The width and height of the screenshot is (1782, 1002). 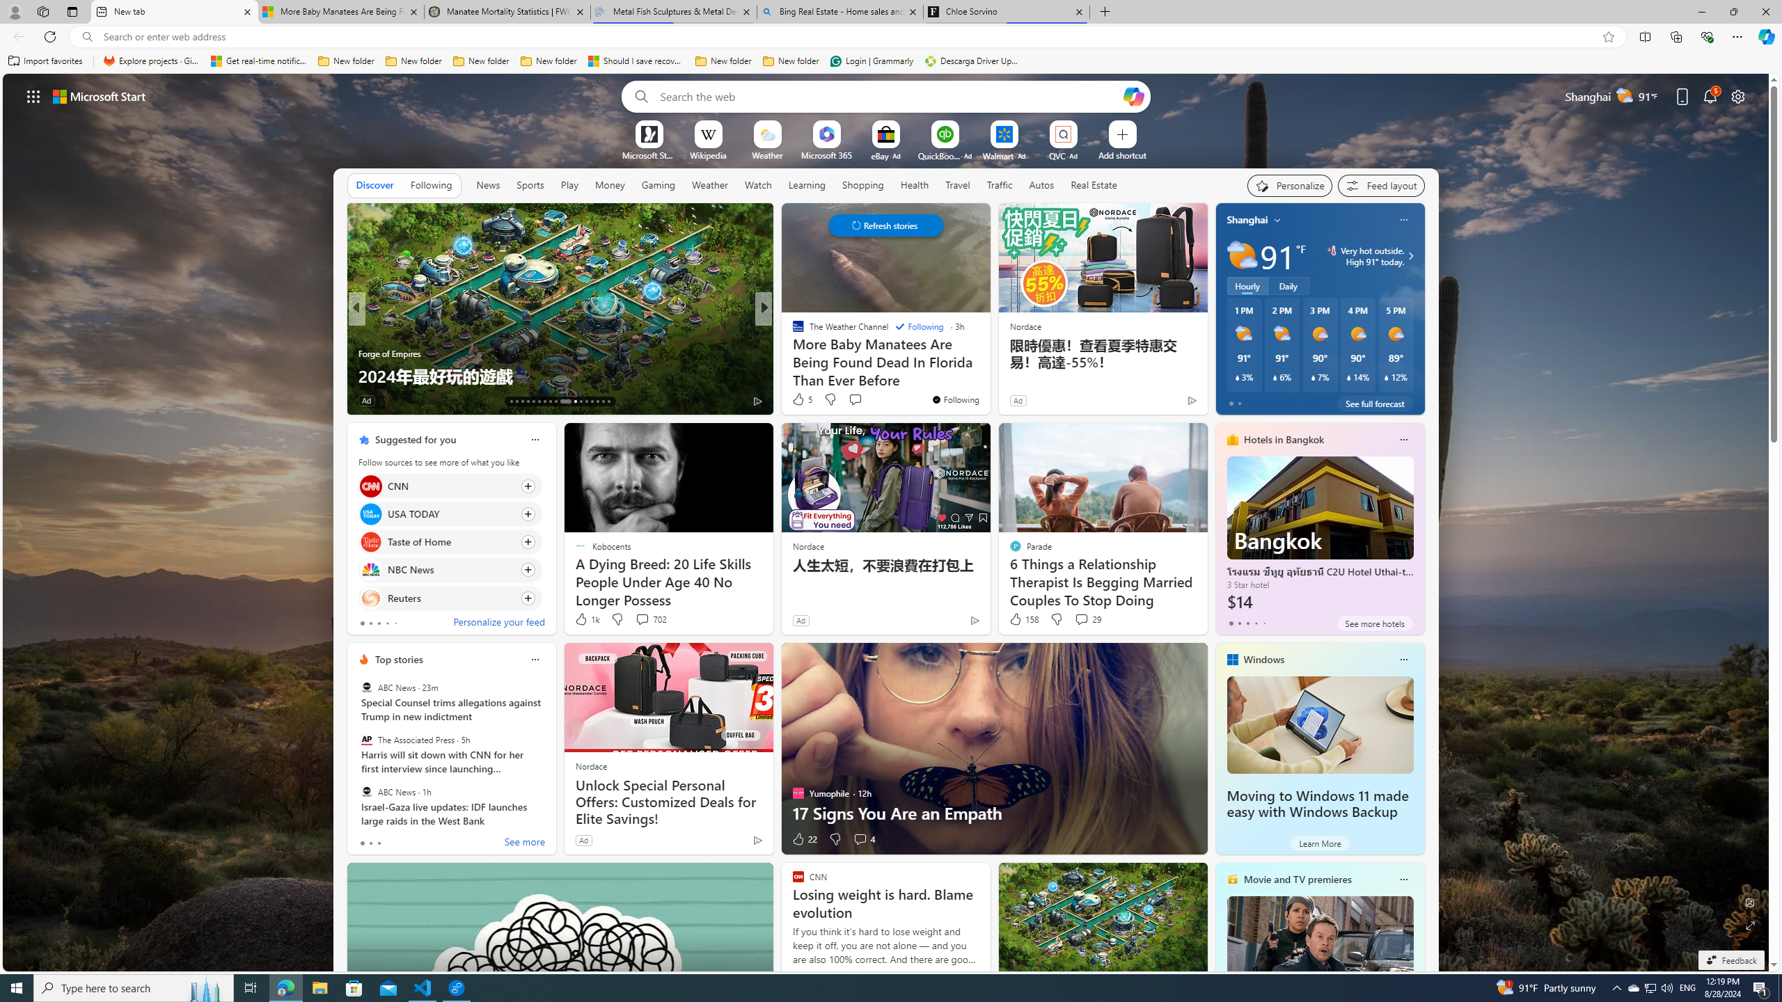 What do you see at coordinates (866, 401) in the screenshot?
I see `View comments 19 Comment` at bounding box center [866, 401].